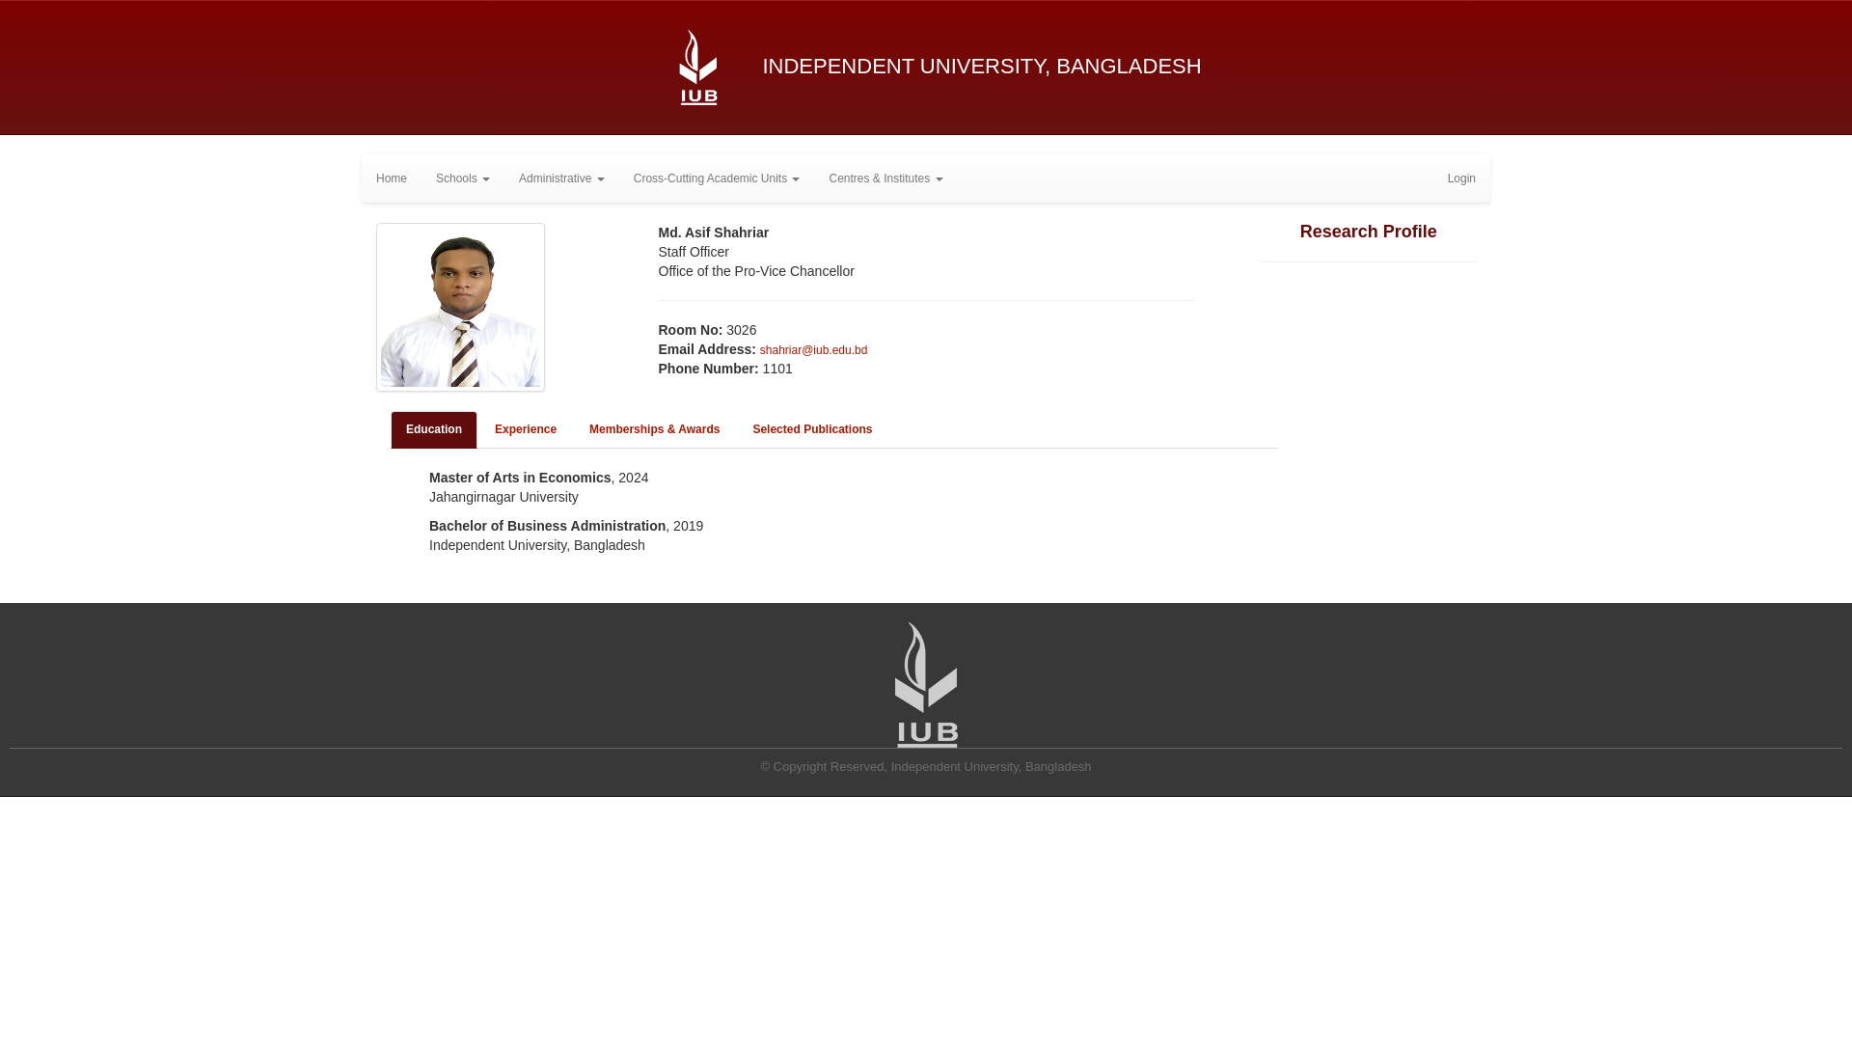 The width and height of the screenshot is (1852, 1042). What do you see at coordinates (885, 178) in the screenshot?
I see `Centres & Institutes` at bounding box center [885, 178].